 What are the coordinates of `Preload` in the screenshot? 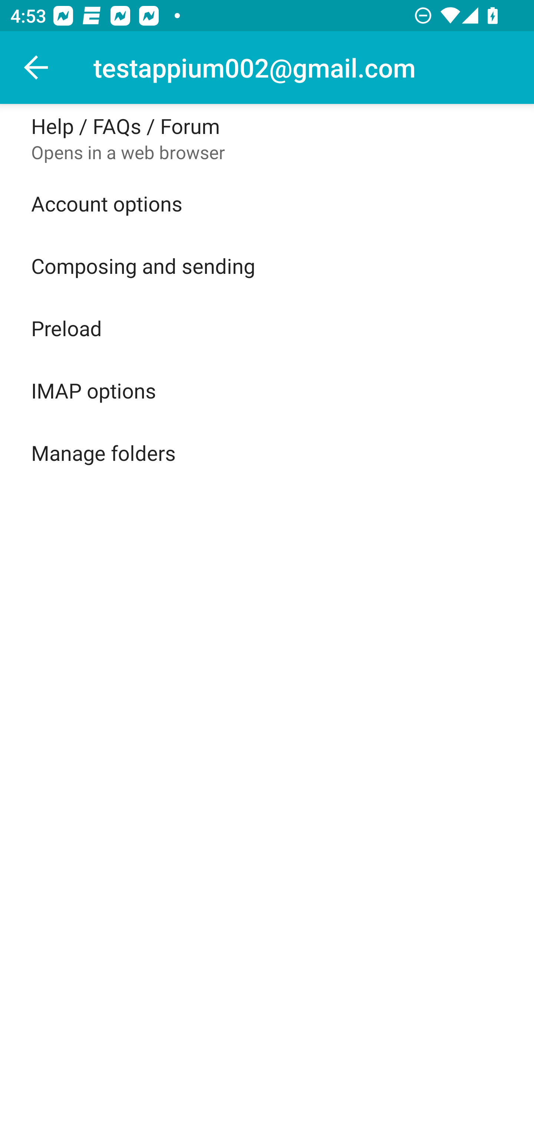 It's located at (267, 327).